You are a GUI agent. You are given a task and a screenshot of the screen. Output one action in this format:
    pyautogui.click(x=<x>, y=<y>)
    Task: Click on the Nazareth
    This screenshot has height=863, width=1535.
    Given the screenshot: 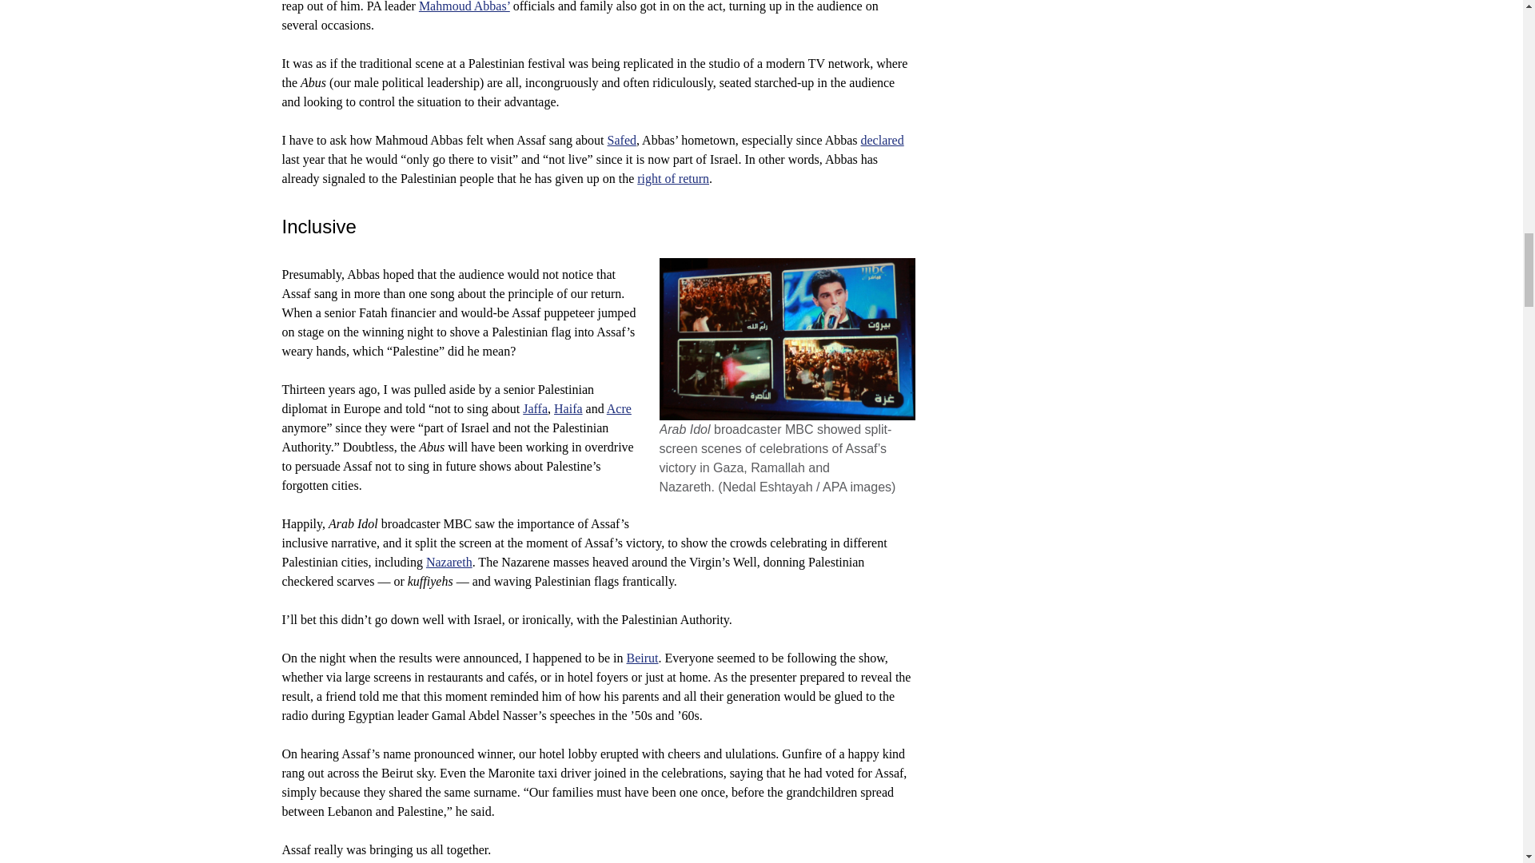 What is the action you would take?
    pyautogui.click(x=449, y=562)
    